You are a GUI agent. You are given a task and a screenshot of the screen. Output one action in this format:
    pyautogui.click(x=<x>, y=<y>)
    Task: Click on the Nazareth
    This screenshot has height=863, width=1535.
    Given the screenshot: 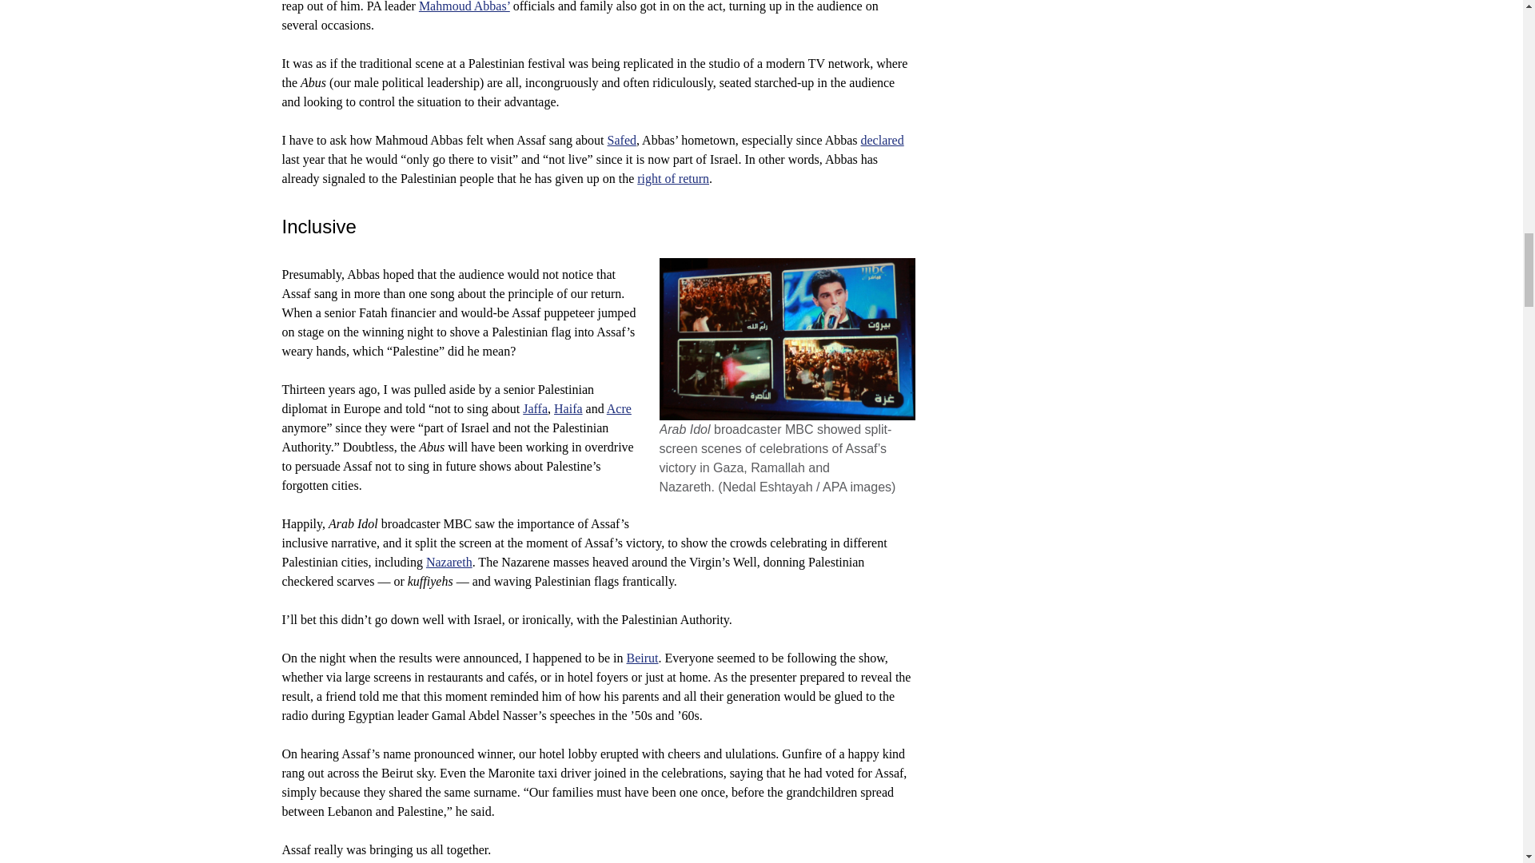 What is the action you would take?
    pyautogui.click(x=449, y=562)
    